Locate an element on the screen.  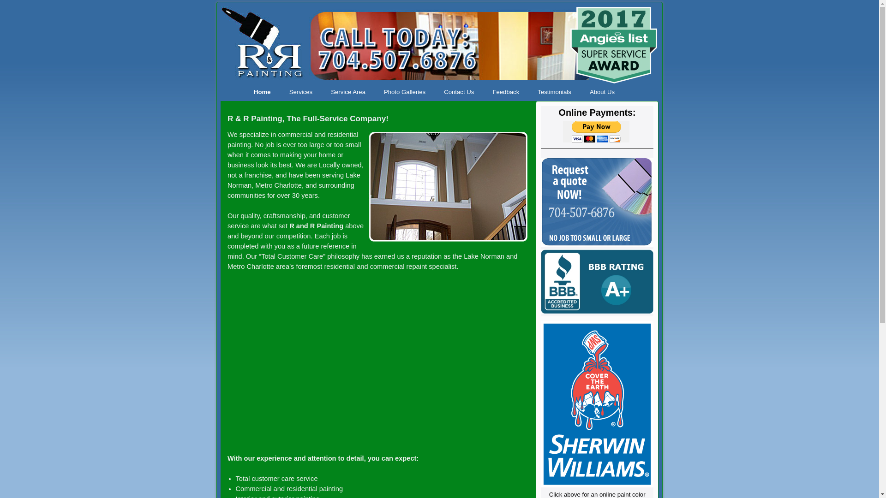
Photo Galleries is located at coordinates (405, 92).